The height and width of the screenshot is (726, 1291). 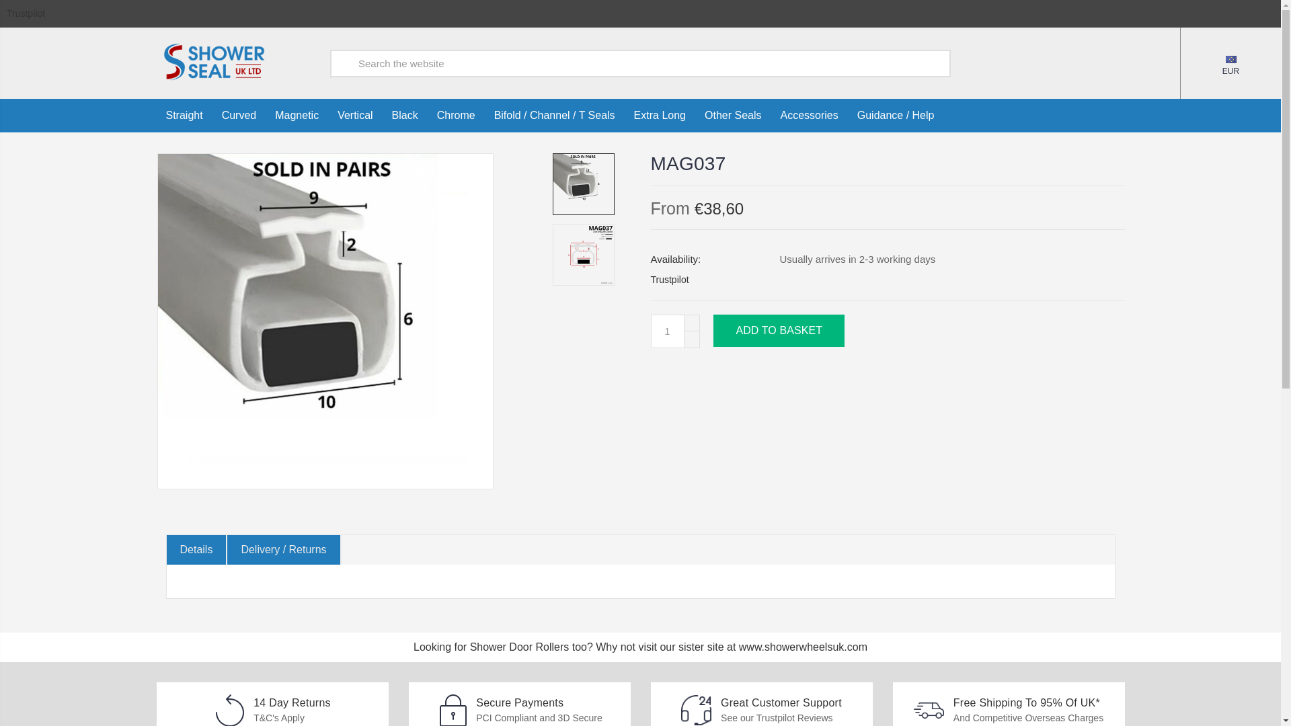 What do you see at coordinates (26, 13) in the screenshot?
I see `Trustpilot` at bounding box center [26, 13].